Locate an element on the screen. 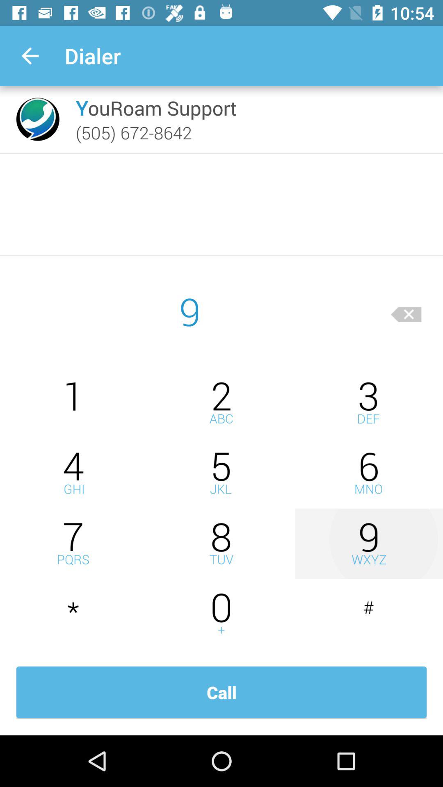 The height and width of the screenshot is (787, 443). backspace is located at coordinates (406, 311).